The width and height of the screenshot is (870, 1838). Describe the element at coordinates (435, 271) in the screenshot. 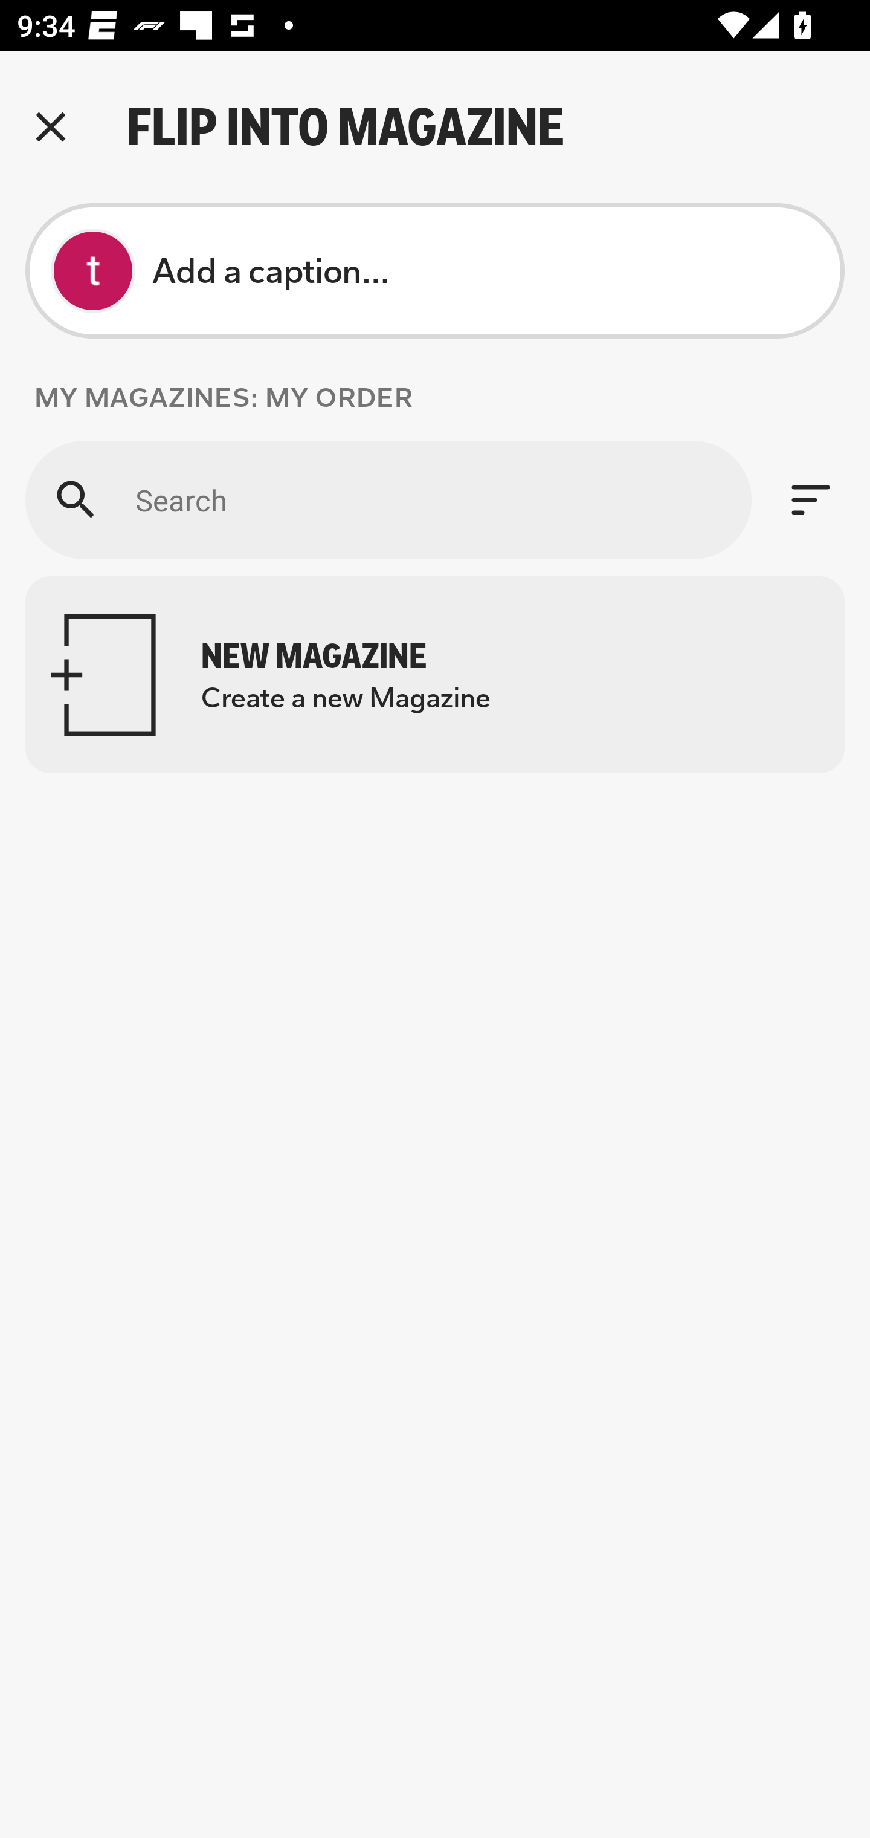

I see `test appium Add a caption…` at that location.